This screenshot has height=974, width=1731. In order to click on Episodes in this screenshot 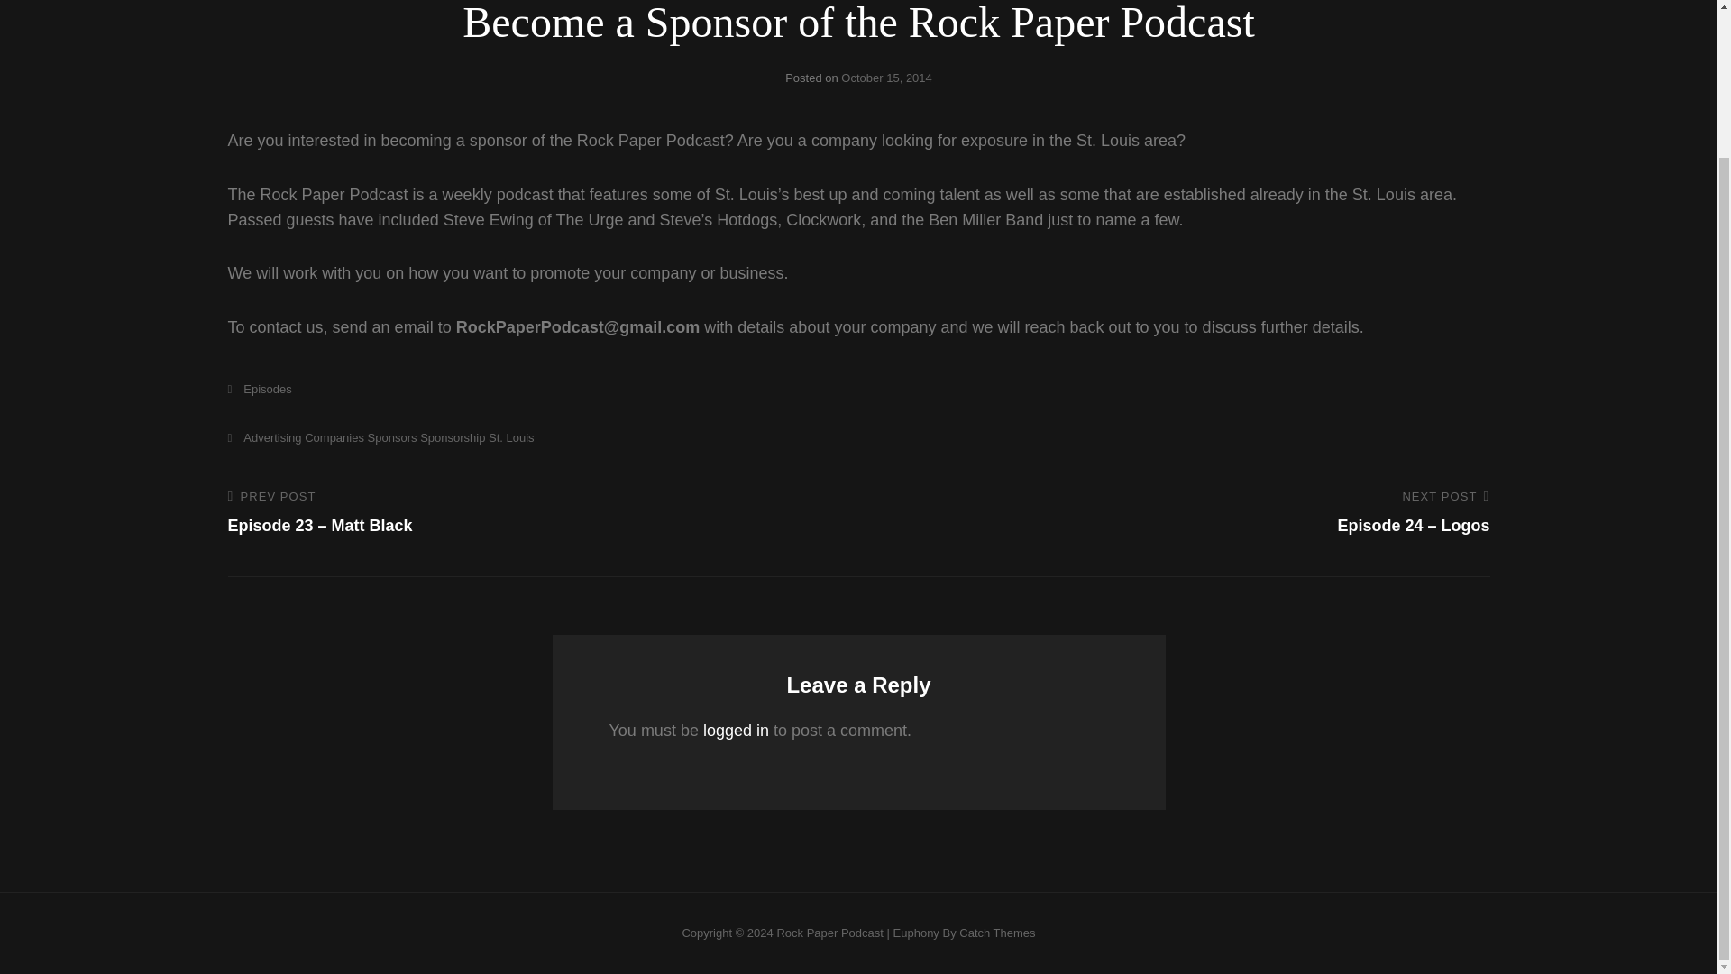, I will do `click(258, 389)`.